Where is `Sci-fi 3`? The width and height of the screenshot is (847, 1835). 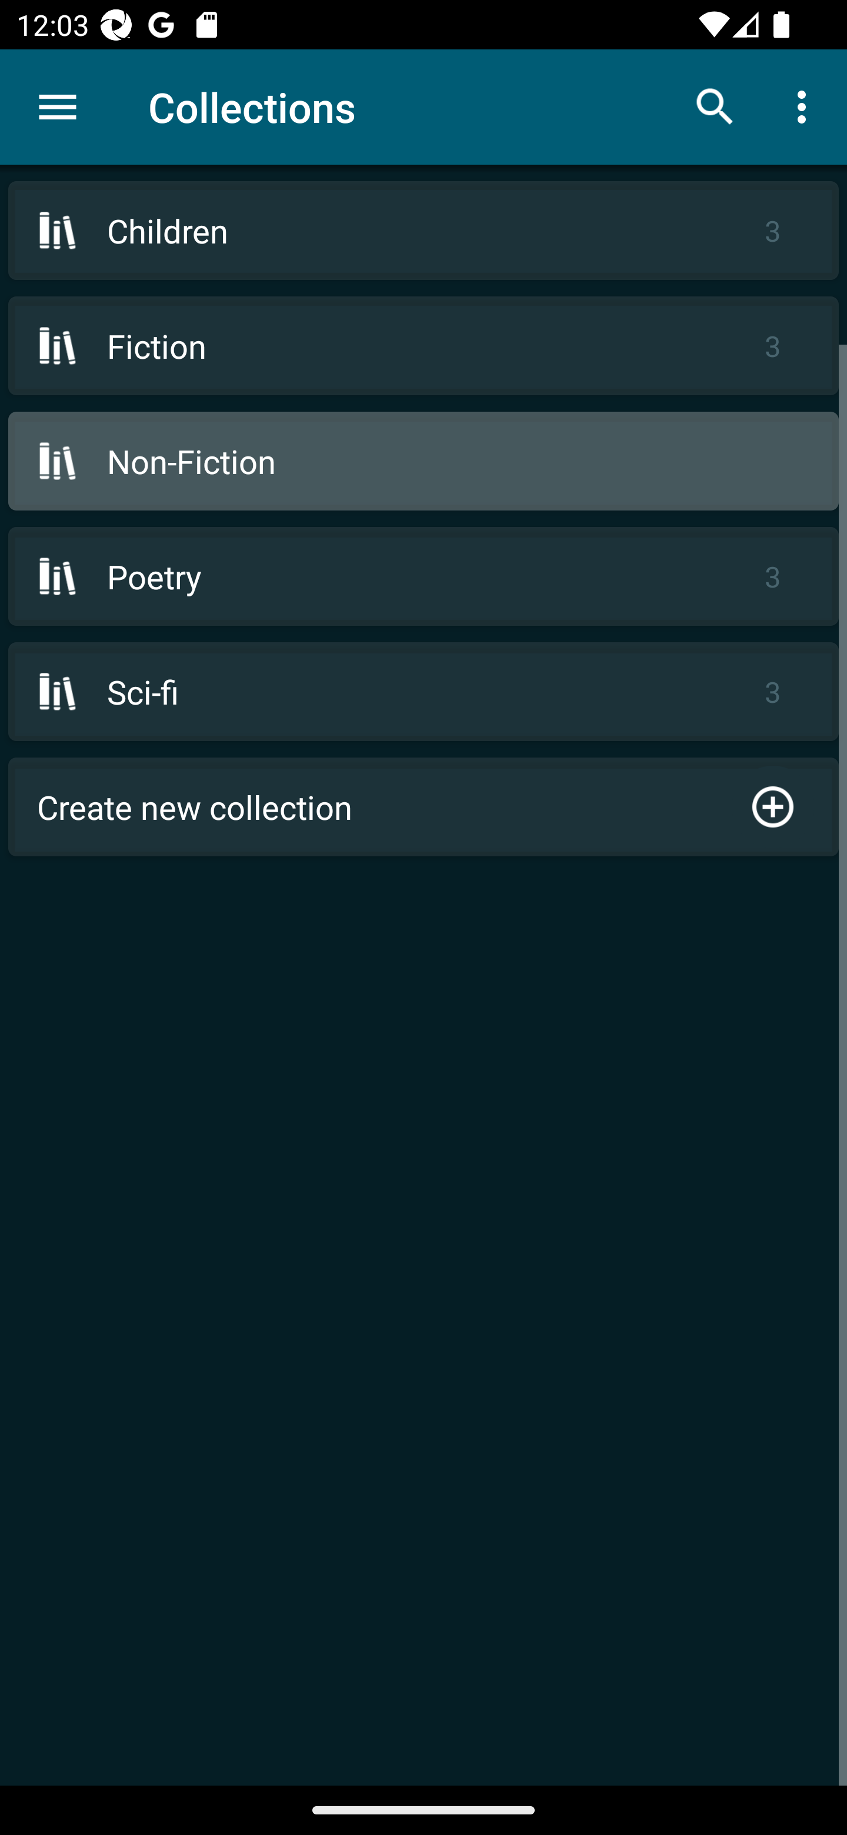
Sci-fi 3 is located at coordinates (423, 692).